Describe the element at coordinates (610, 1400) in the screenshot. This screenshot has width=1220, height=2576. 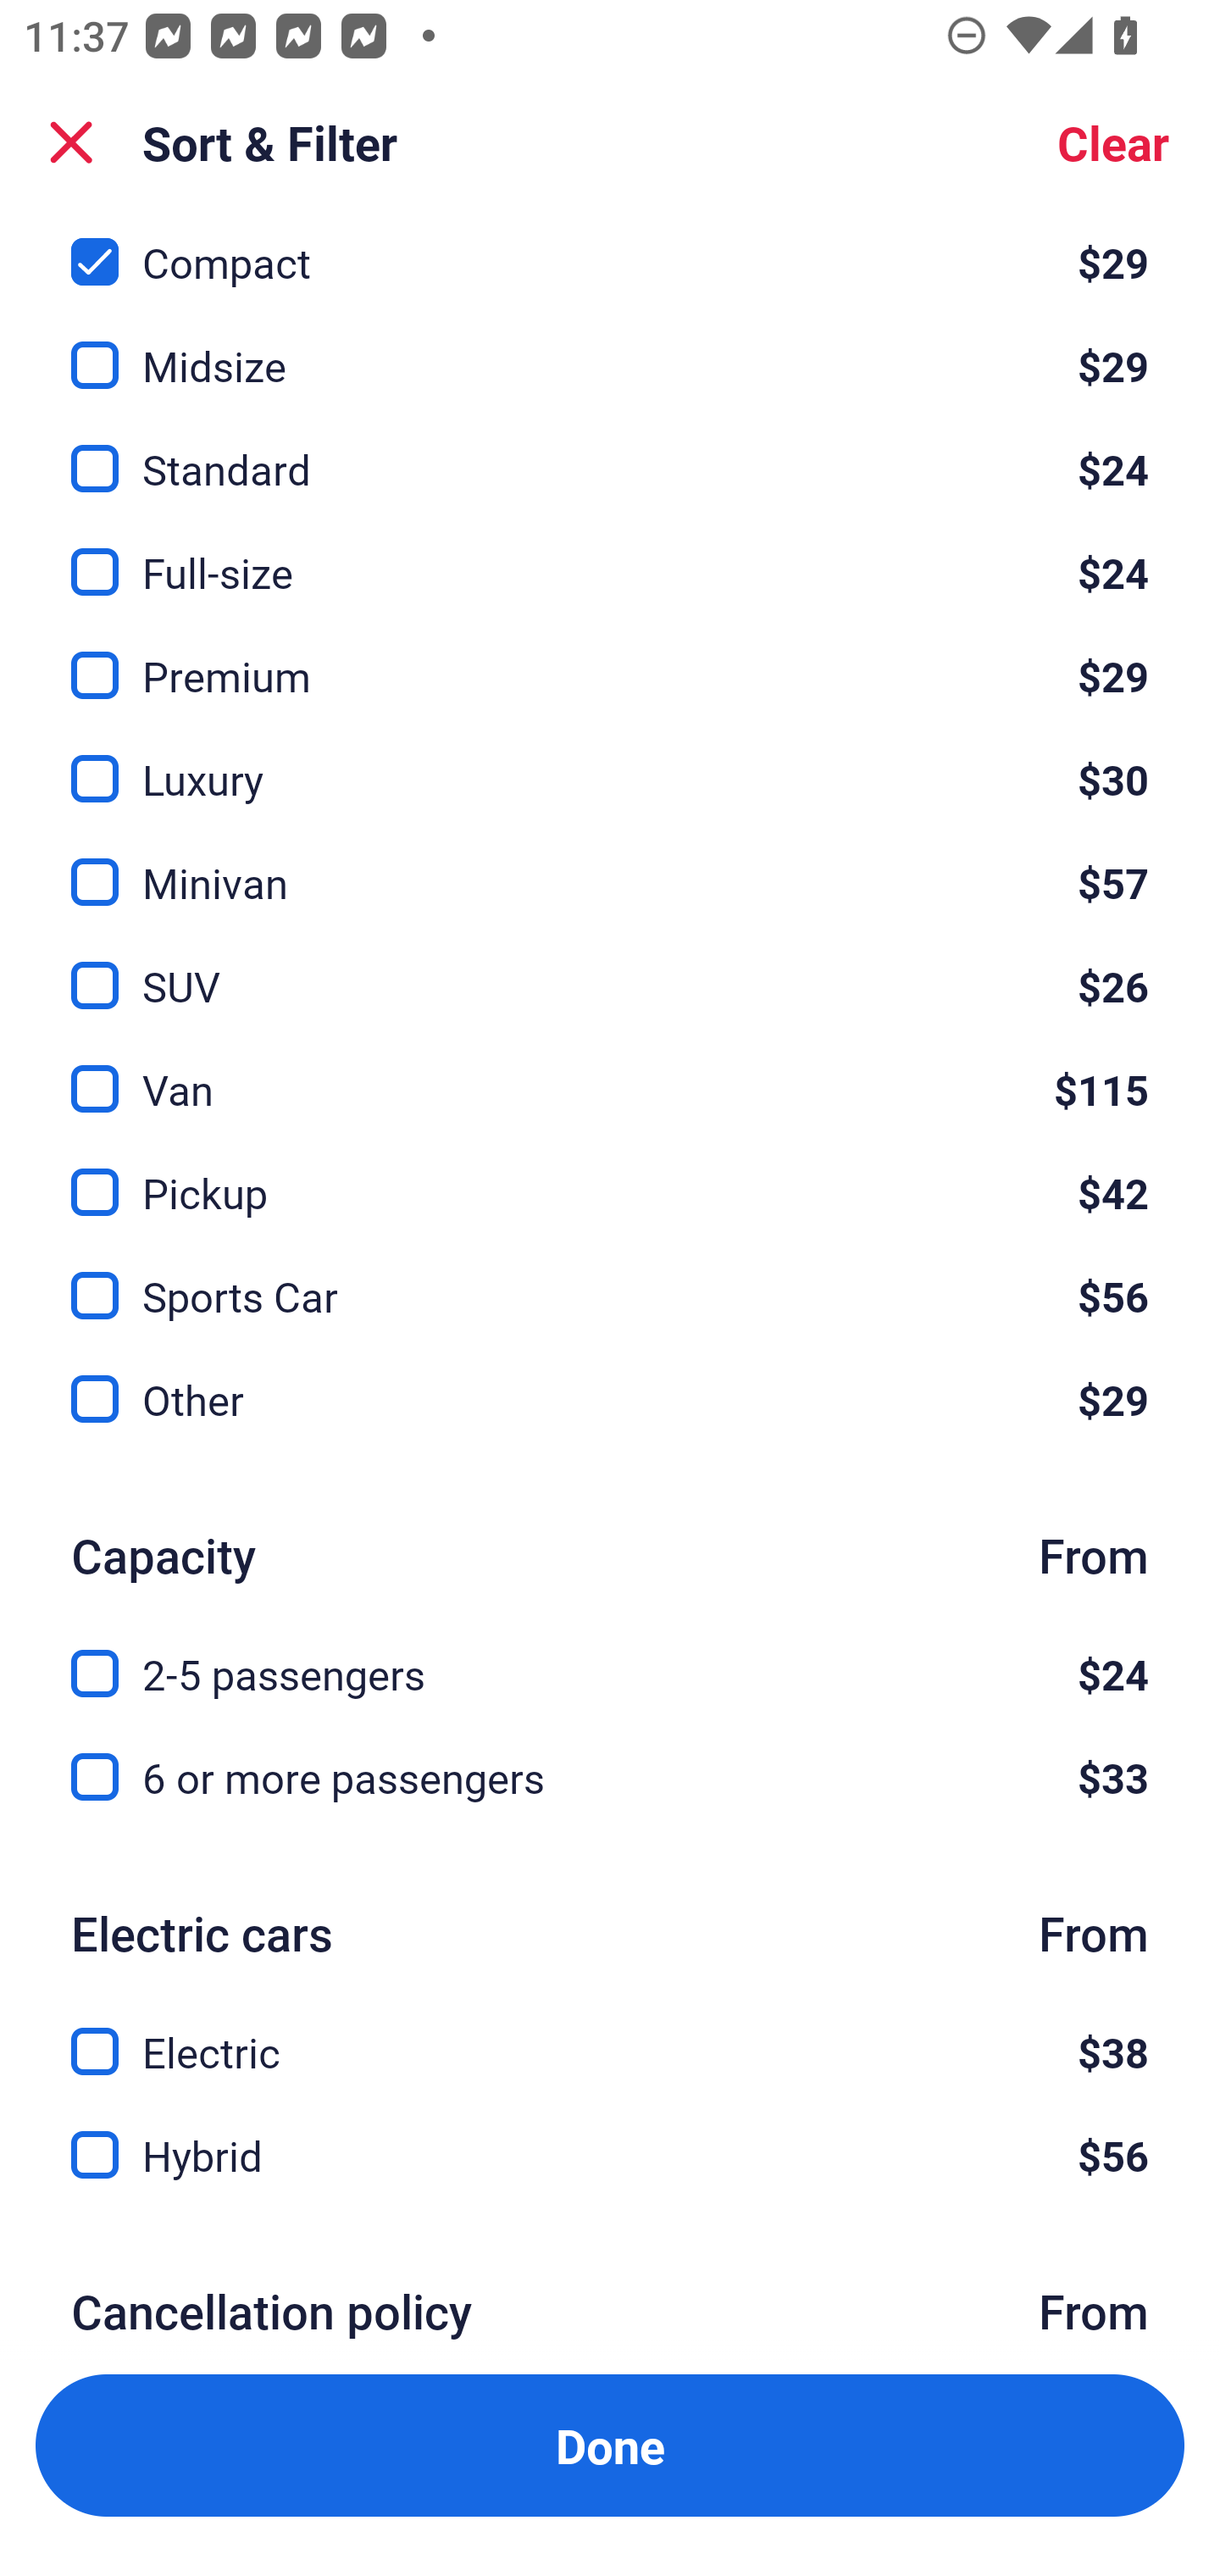
I see `Other, $29 Other $29` at that location.